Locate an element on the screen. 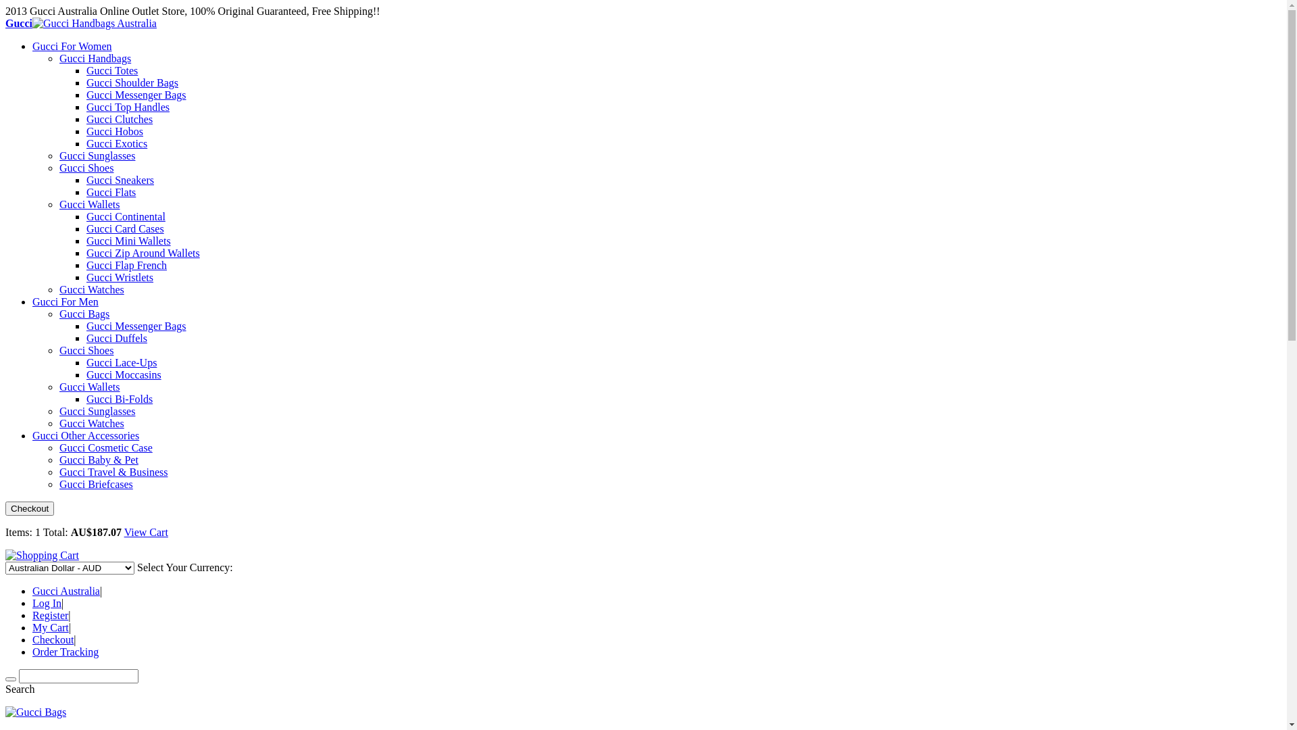 The height and width of the screenshot is (730, 1297). Register is located at coordinates (50, 615).